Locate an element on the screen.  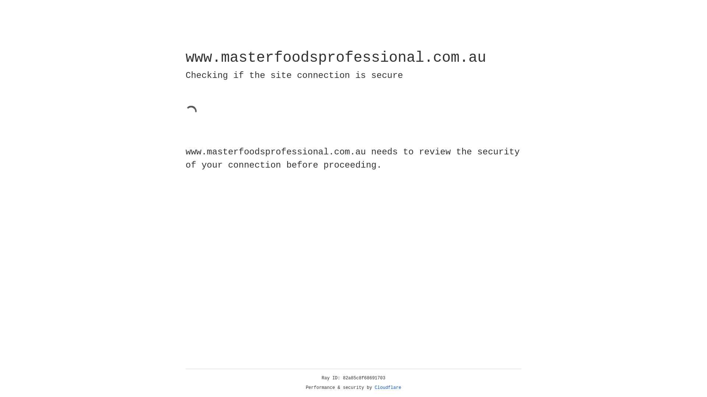
Cloudflare is located at coordinates (388, 388).